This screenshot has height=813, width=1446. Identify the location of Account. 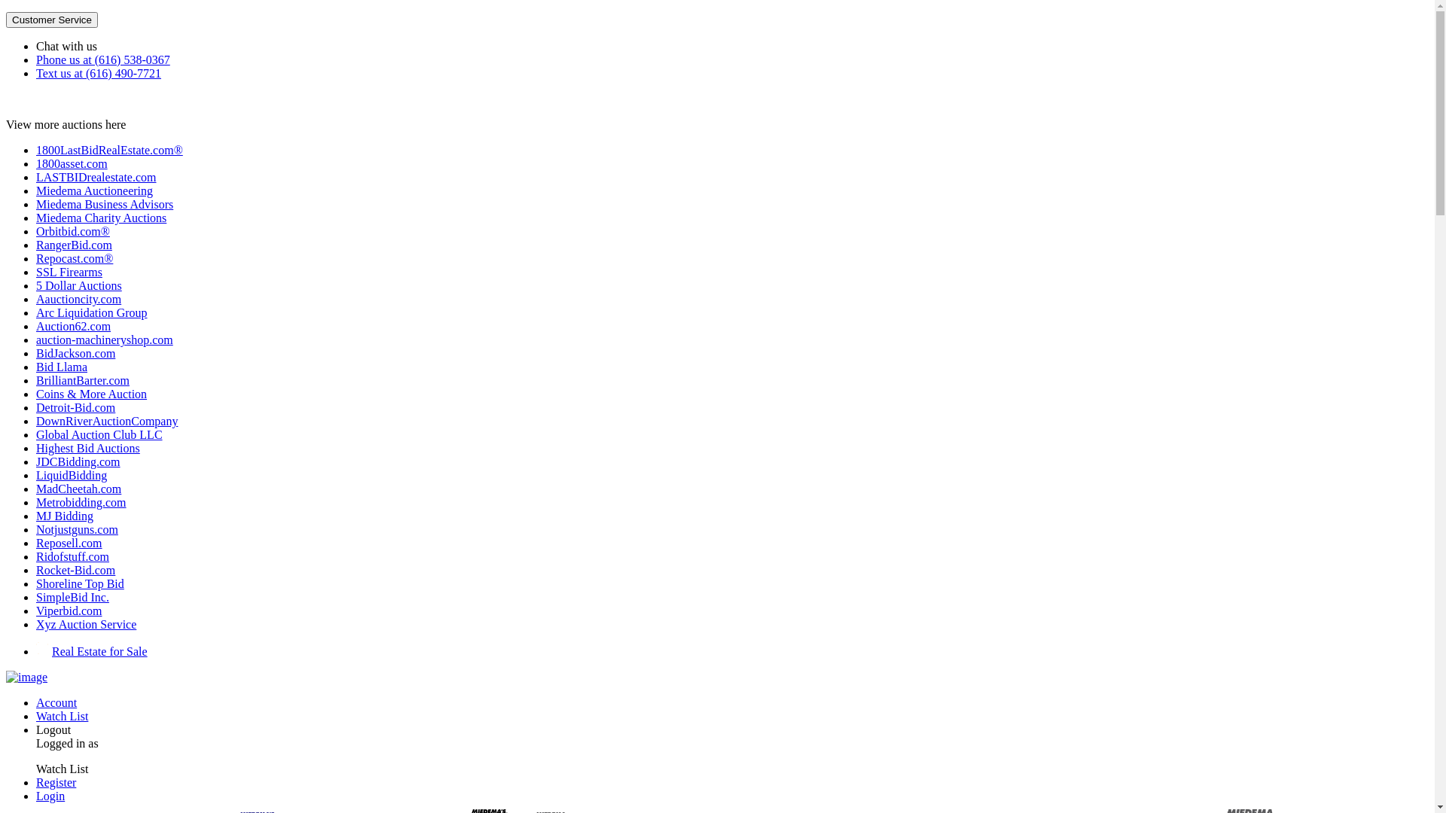
(59, 703).